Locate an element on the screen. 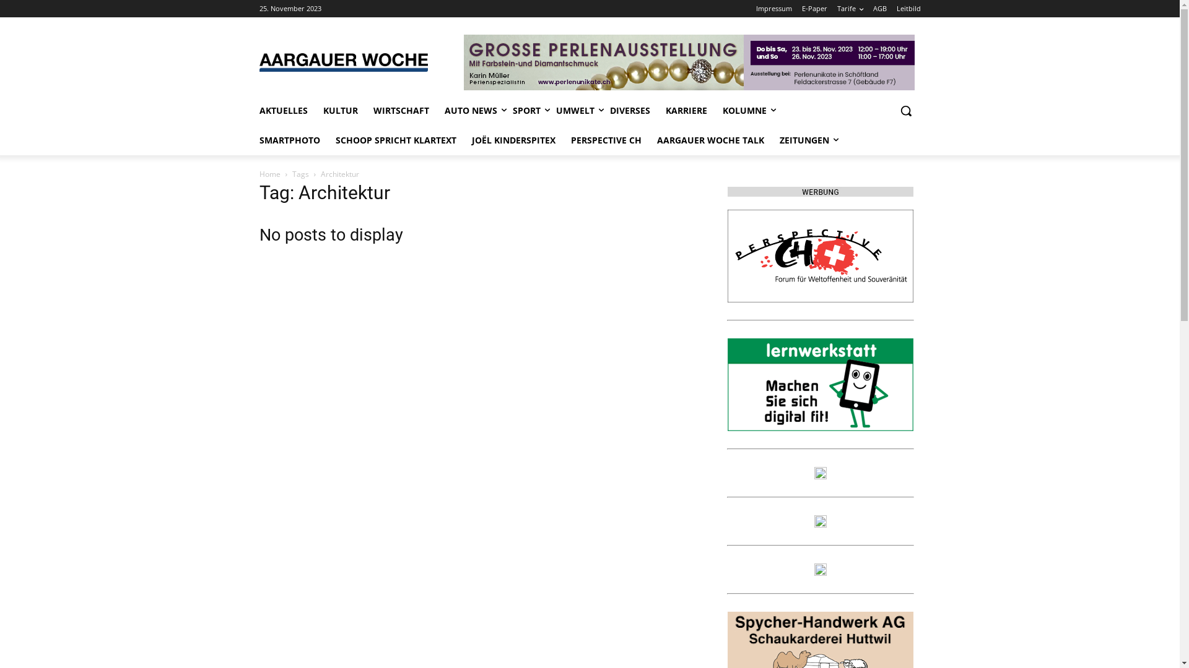  PERSPECTIVE CH is located at coordinates (606, 140).